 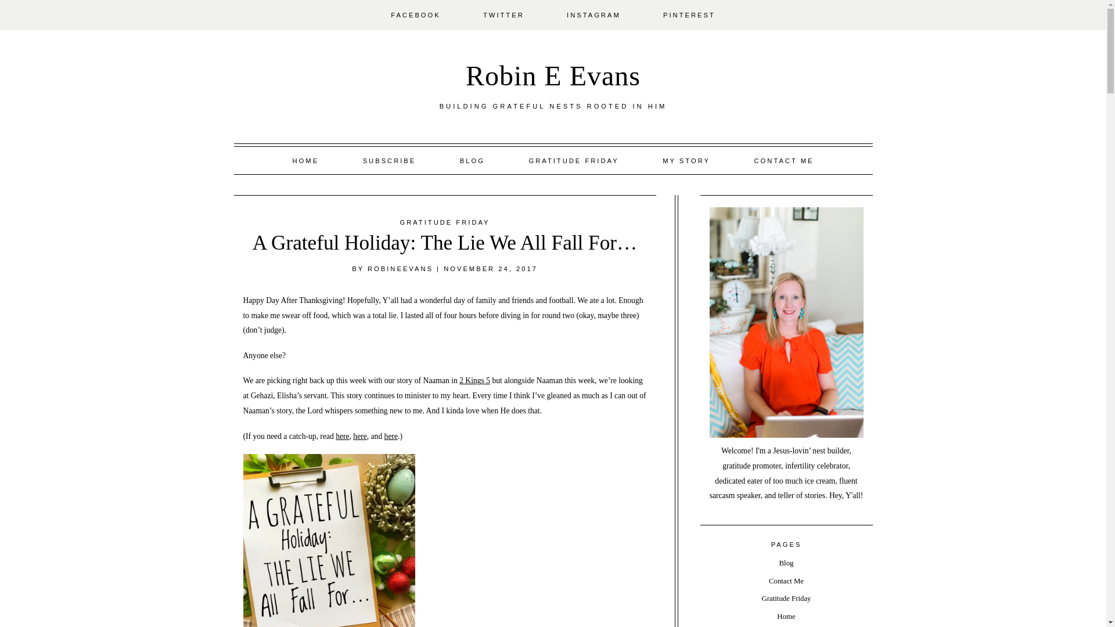 What do you see at coordinates (574, 160) in the screenshot?
I see `GRATITUDE FRIDAY` at bounding box center [574, 160].